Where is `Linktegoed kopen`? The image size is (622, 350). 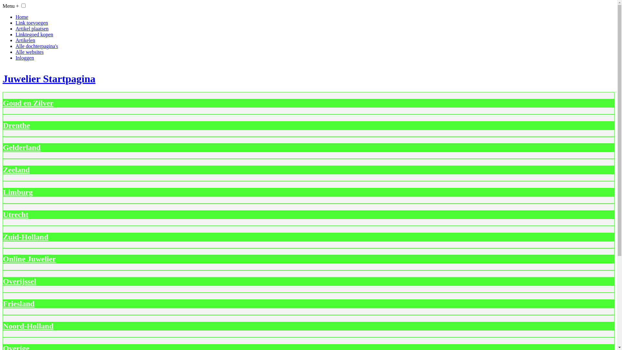
Linktegoed kopen is located at coordinates (34, 34).